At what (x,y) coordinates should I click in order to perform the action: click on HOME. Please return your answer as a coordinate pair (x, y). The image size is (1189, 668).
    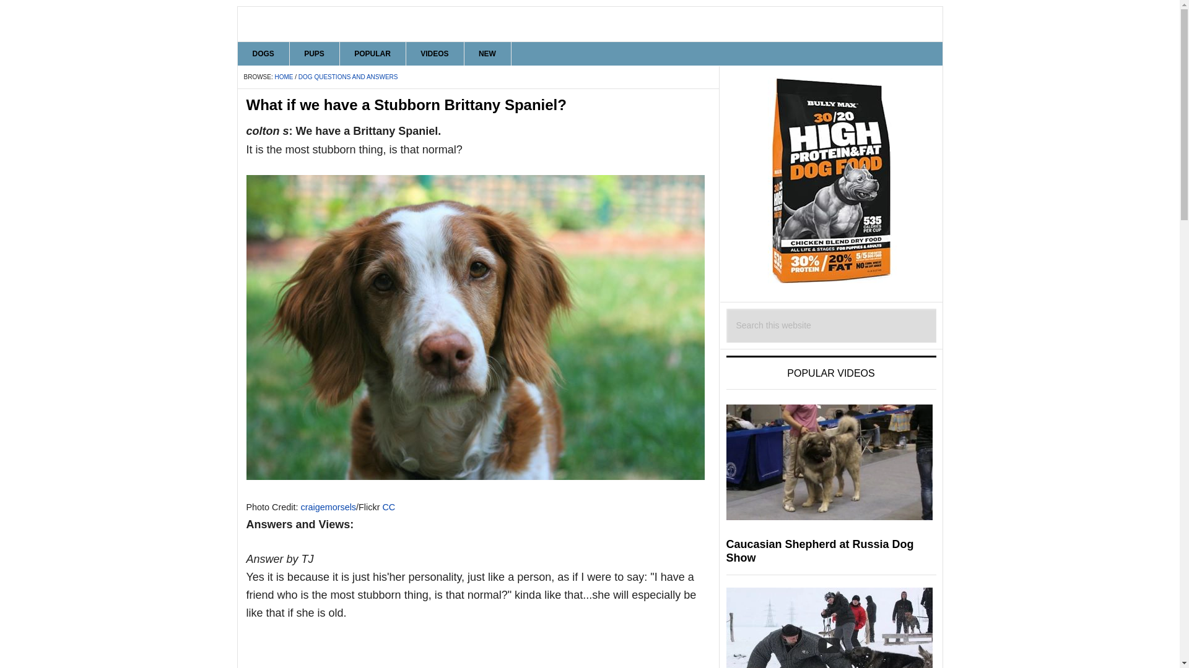
    Looking at the image, I should click on (284, 77).